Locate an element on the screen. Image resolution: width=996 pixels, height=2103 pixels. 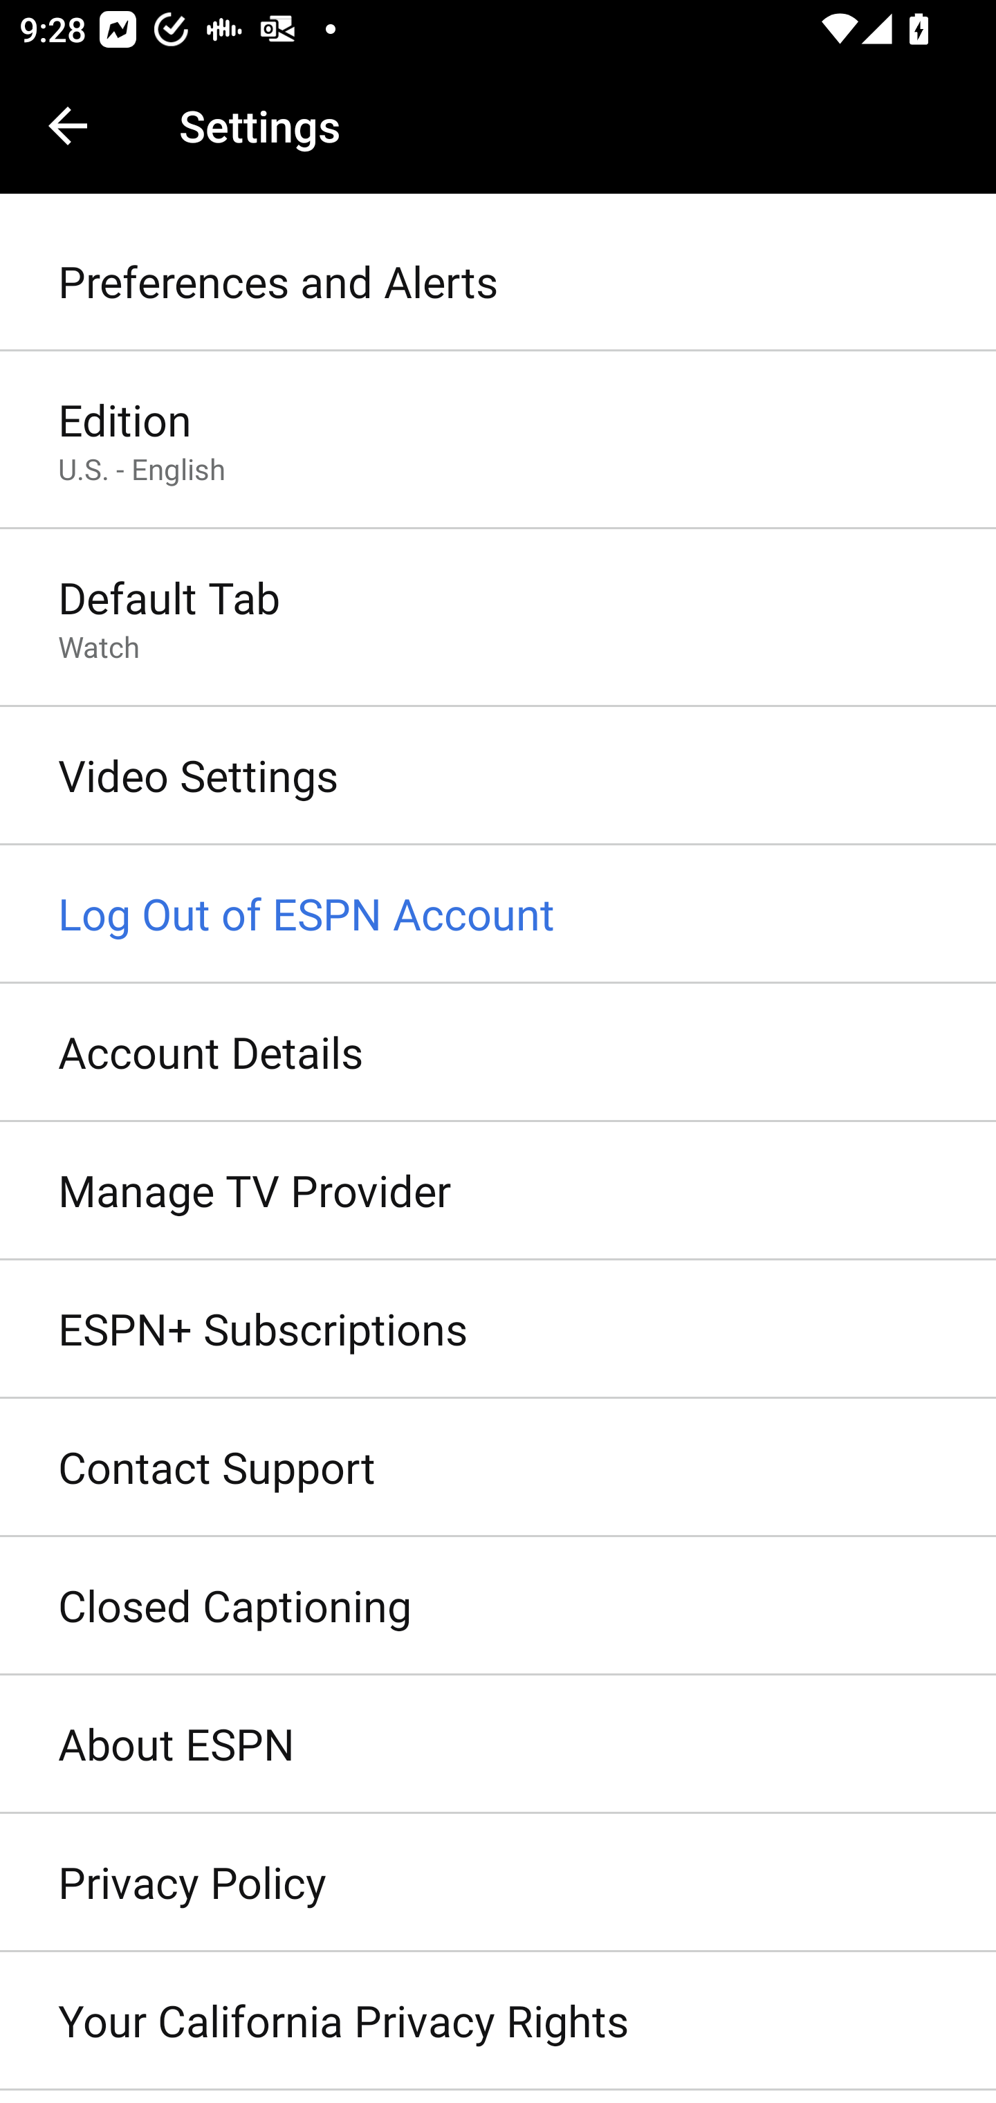
Manage TV Provider is located at coordinates (498, 1193).